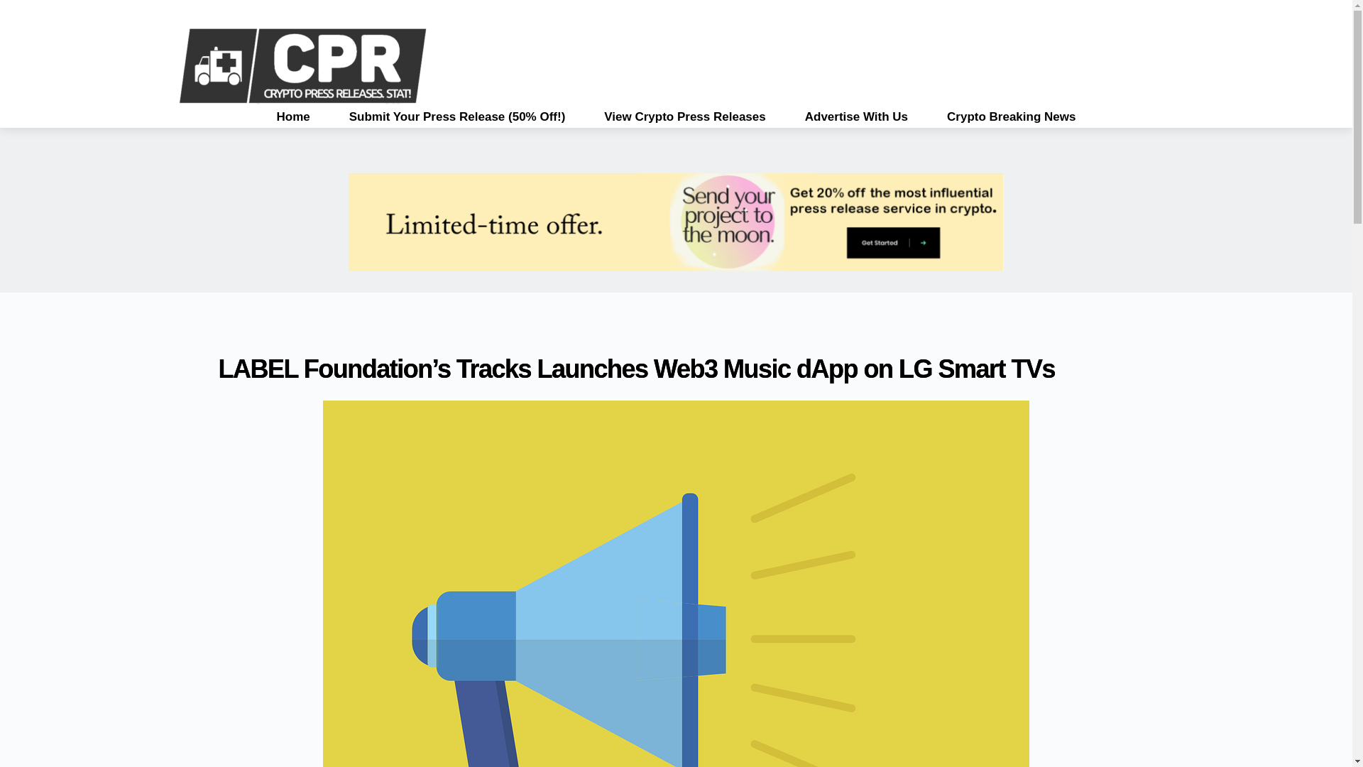 This screenshot has width=1363, height=767. I want to click on Advertise With Us, so click(856, 117).